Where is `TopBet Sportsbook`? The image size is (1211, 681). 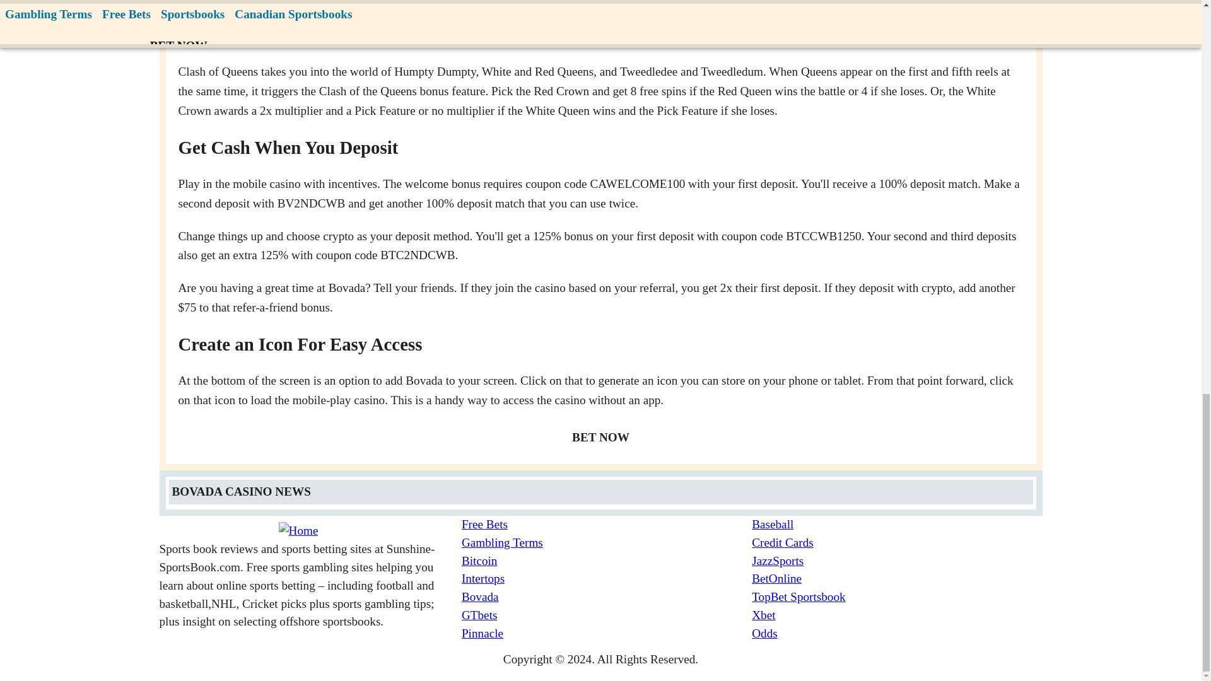 TopBet Sportsbook is located at coordinates (897, 598).